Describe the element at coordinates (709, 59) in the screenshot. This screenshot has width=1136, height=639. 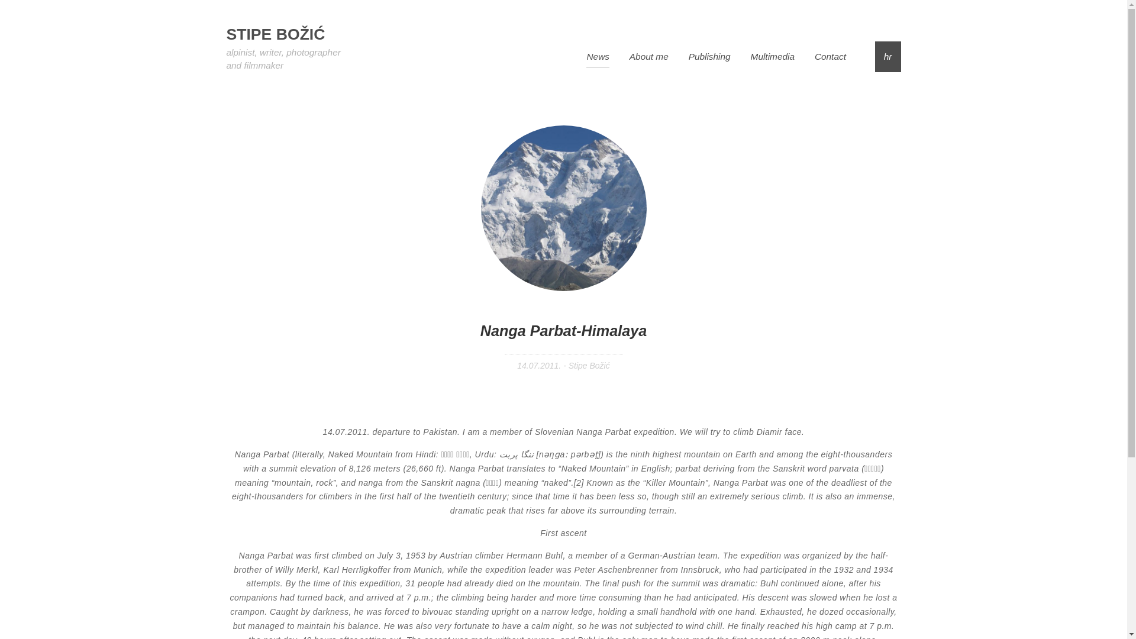
I see `Publishing` at that location.